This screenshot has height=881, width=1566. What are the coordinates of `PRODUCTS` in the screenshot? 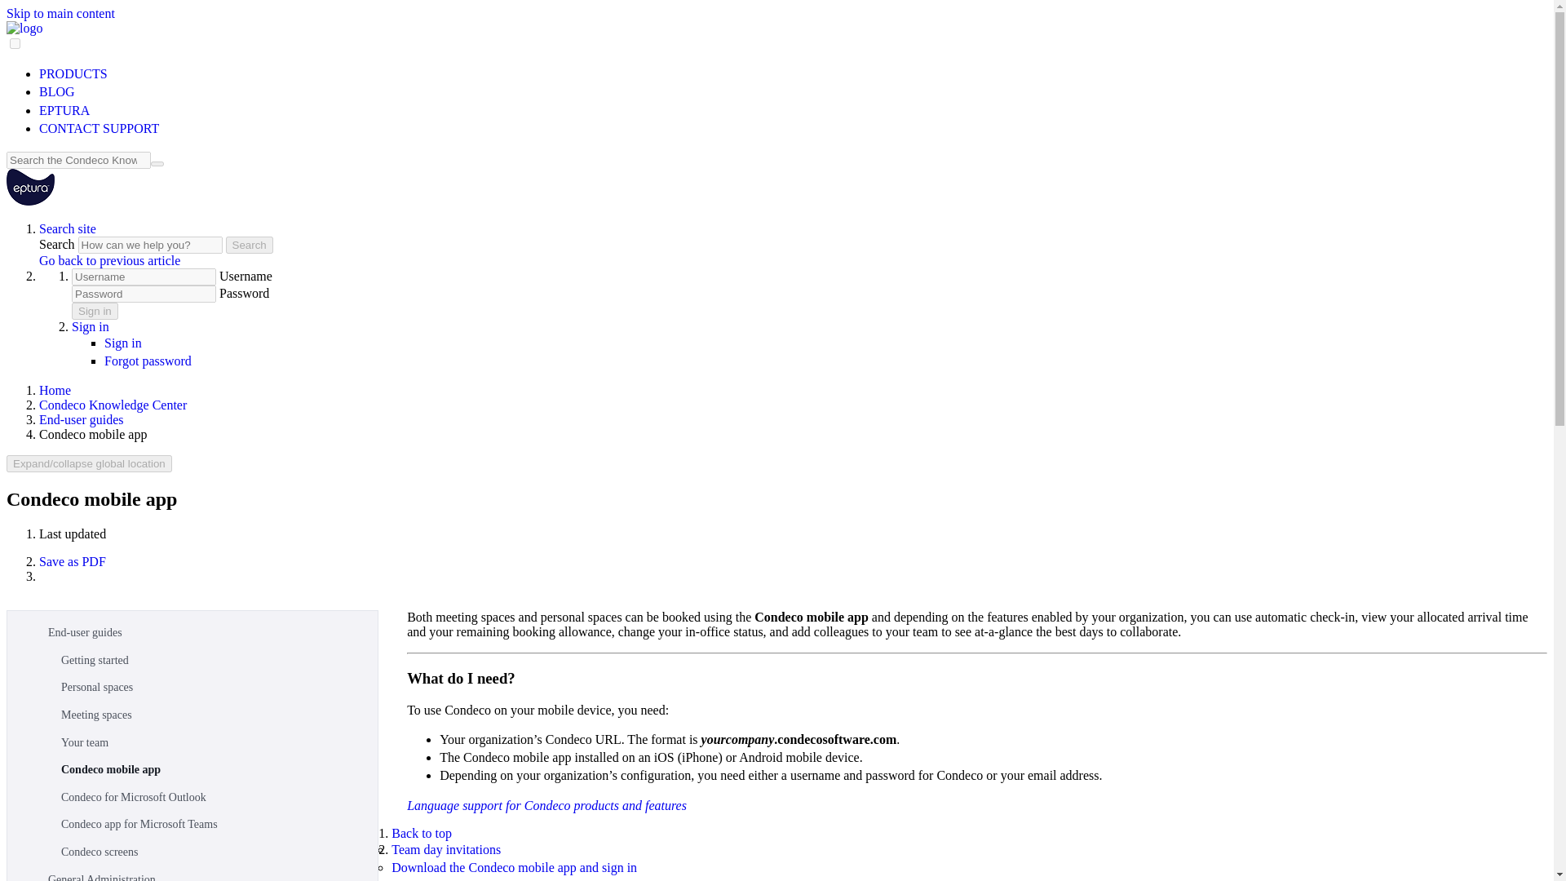 It's located at (73, 73).